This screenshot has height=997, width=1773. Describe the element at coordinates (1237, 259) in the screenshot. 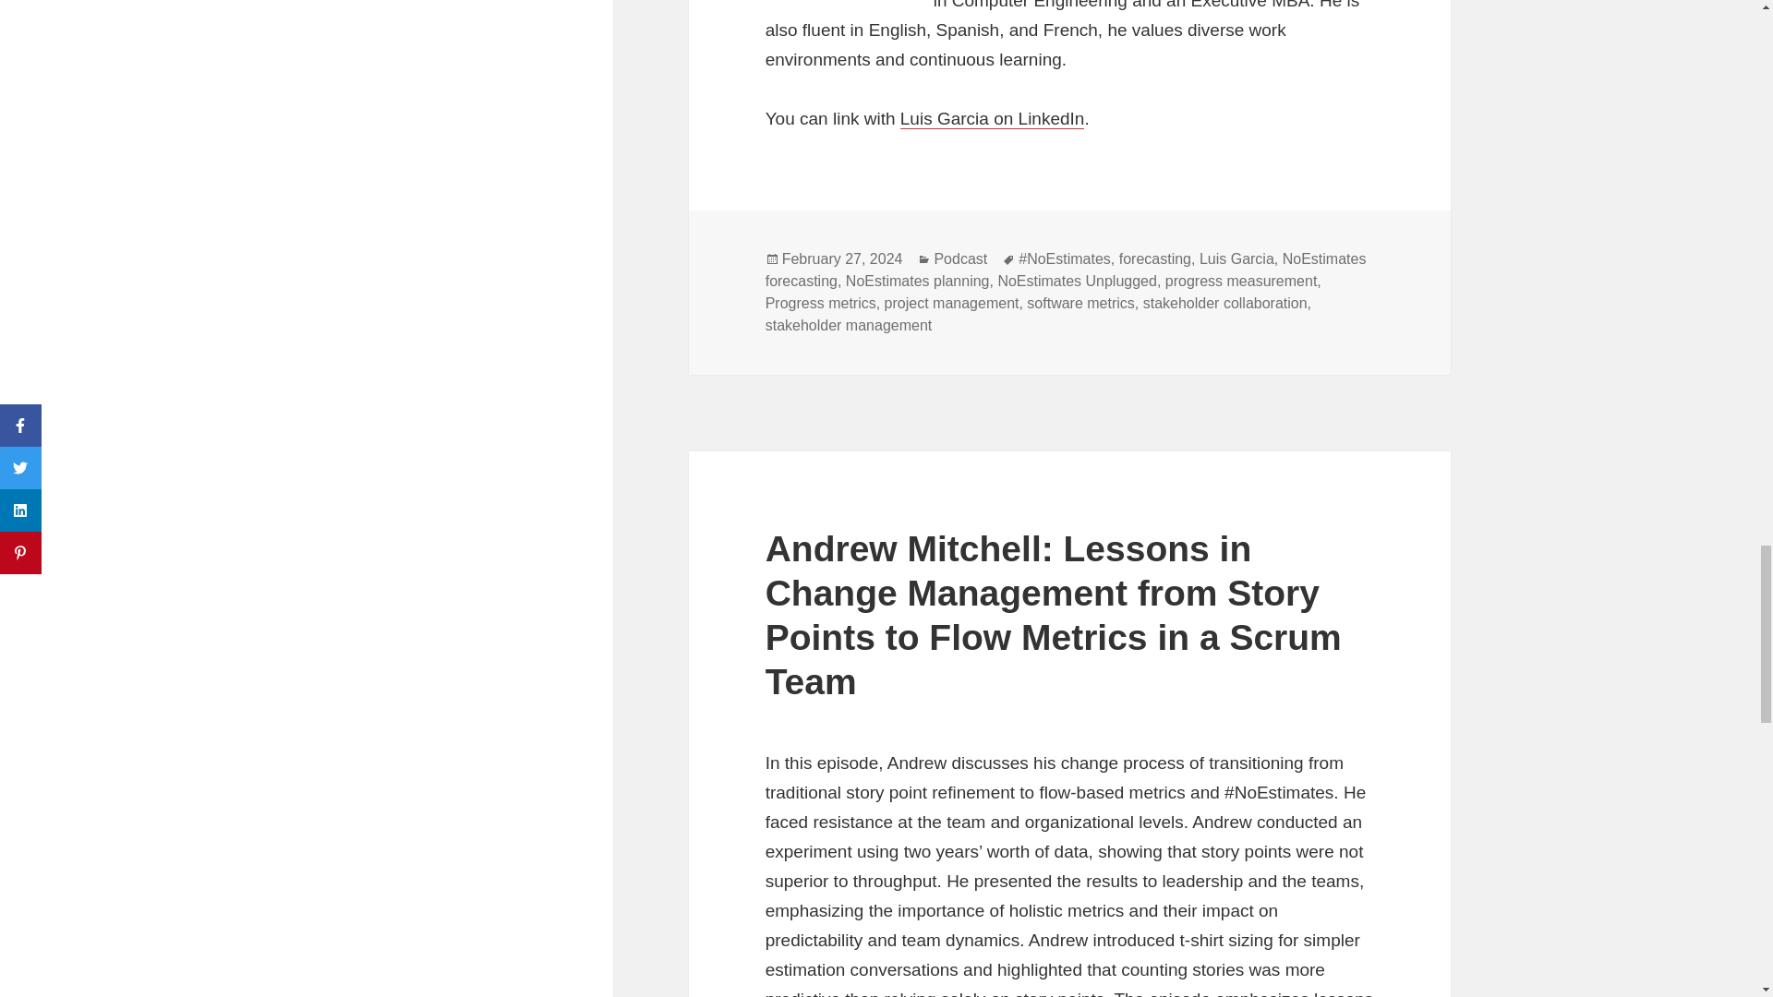

I see `Luis Garcia` at that location.